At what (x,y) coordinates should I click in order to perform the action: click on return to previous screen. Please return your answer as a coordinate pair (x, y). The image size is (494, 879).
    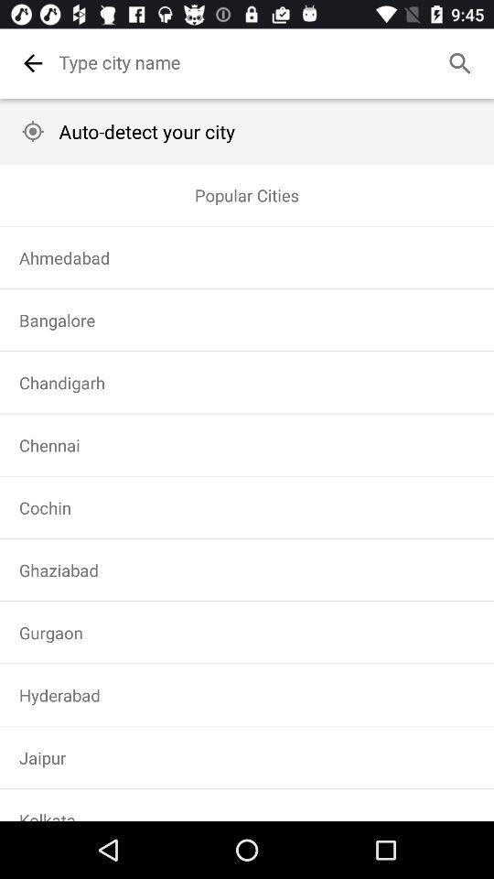
    Looking at the image, I should click on (33, 63).